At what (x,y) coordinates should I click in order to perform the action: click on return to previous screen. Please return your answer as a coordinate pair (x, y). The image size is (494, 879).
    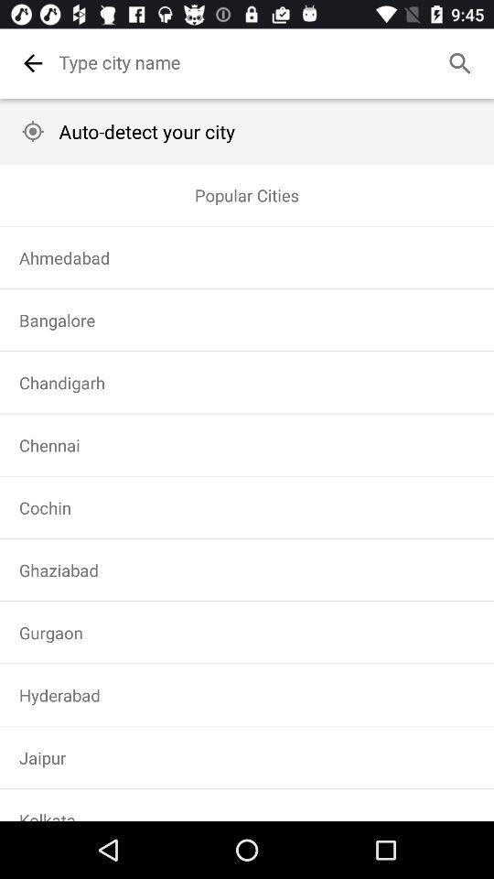
    Looking at the image, I should click on (33, 63).